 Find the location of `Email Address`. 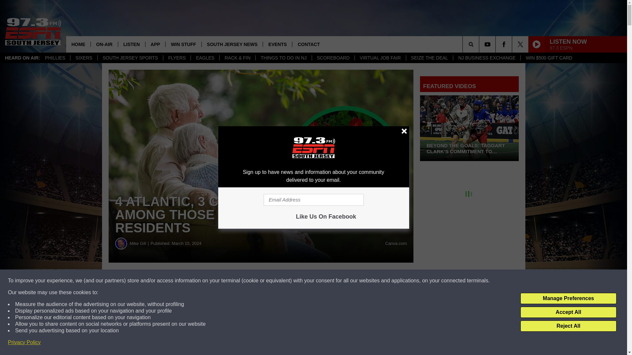

Email Address is located at coordinates (313, 200).